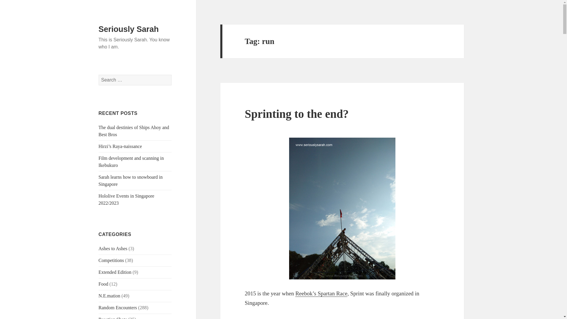 The image size is (567, 319). I want to click on Reaction Shots, so click(113, 318).